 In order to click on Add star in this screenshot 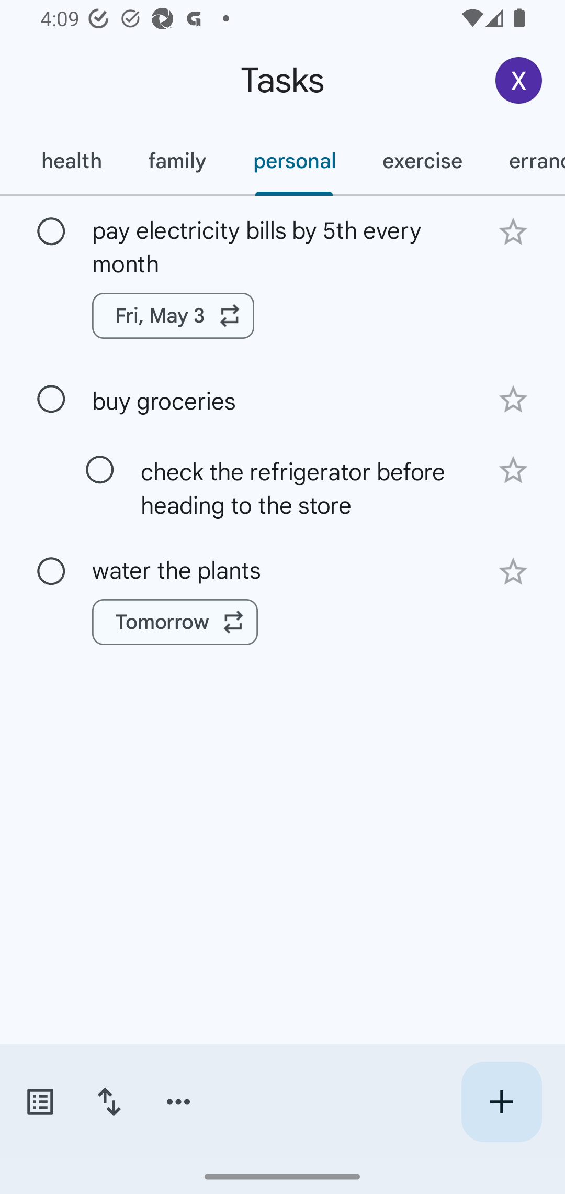, I will do `click(513, 470)`.